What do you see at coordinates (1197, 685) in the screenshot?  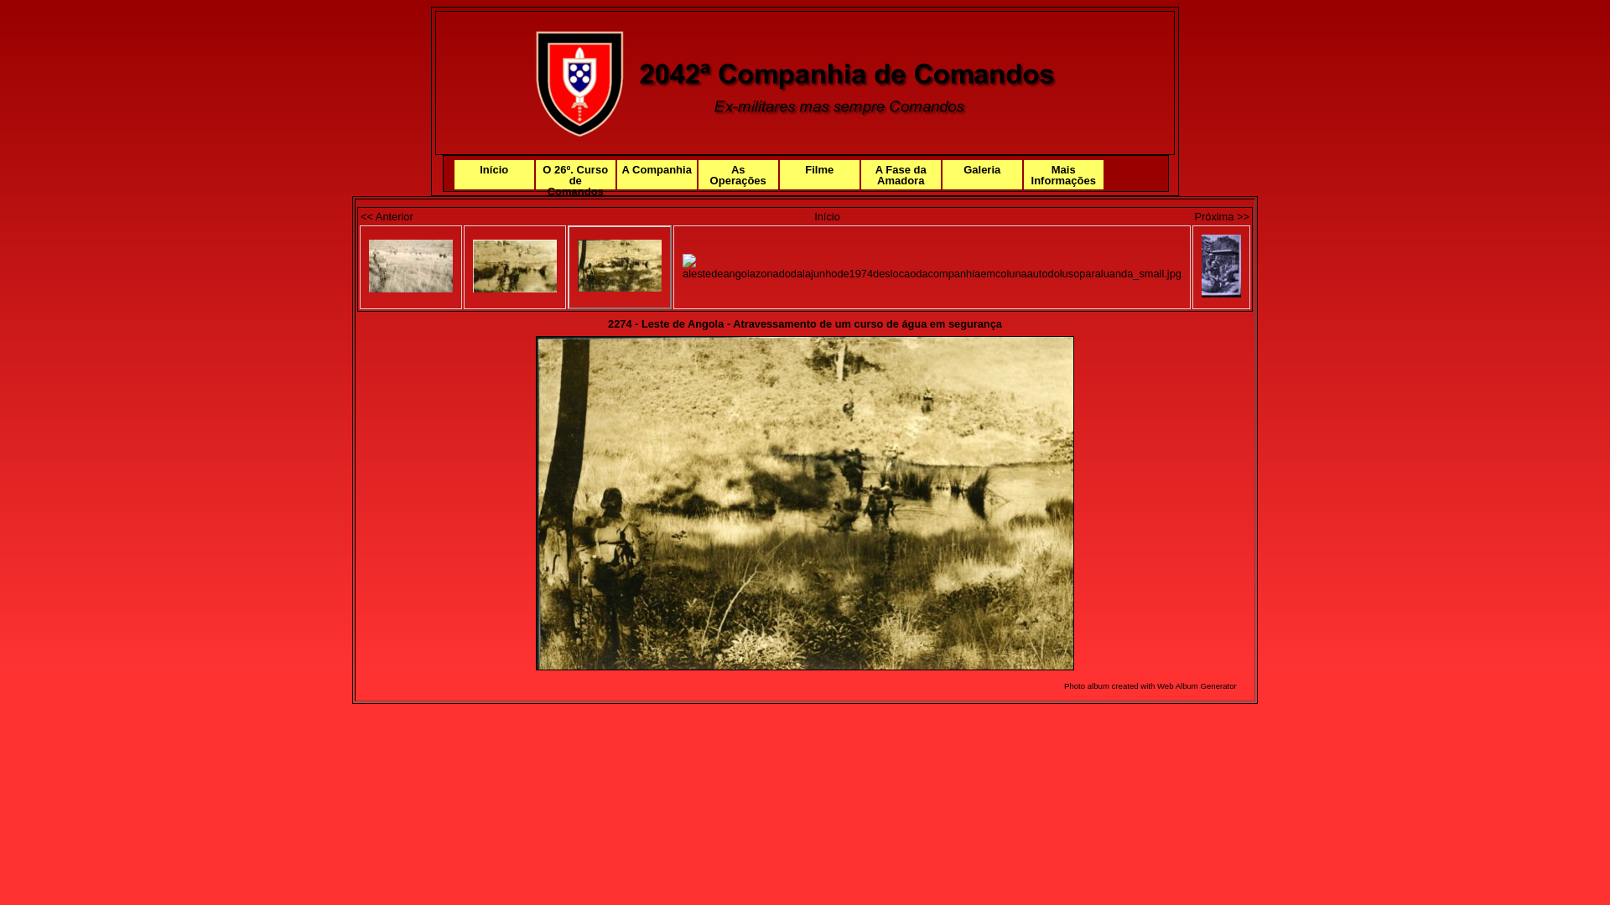 I see `Web Album Generator` at bounding box center [1197, 685].